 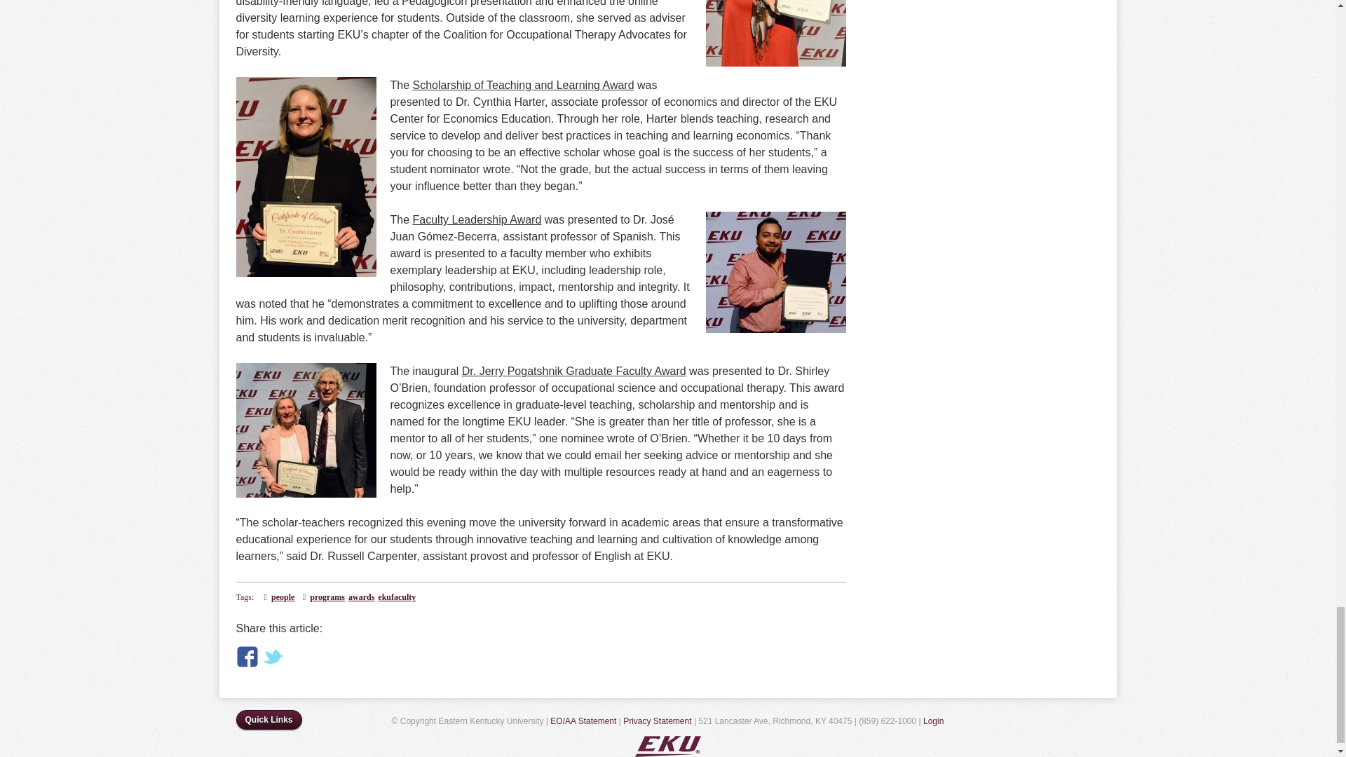 I want to click on Share this story on Facebook, so click(x=247, y=656).